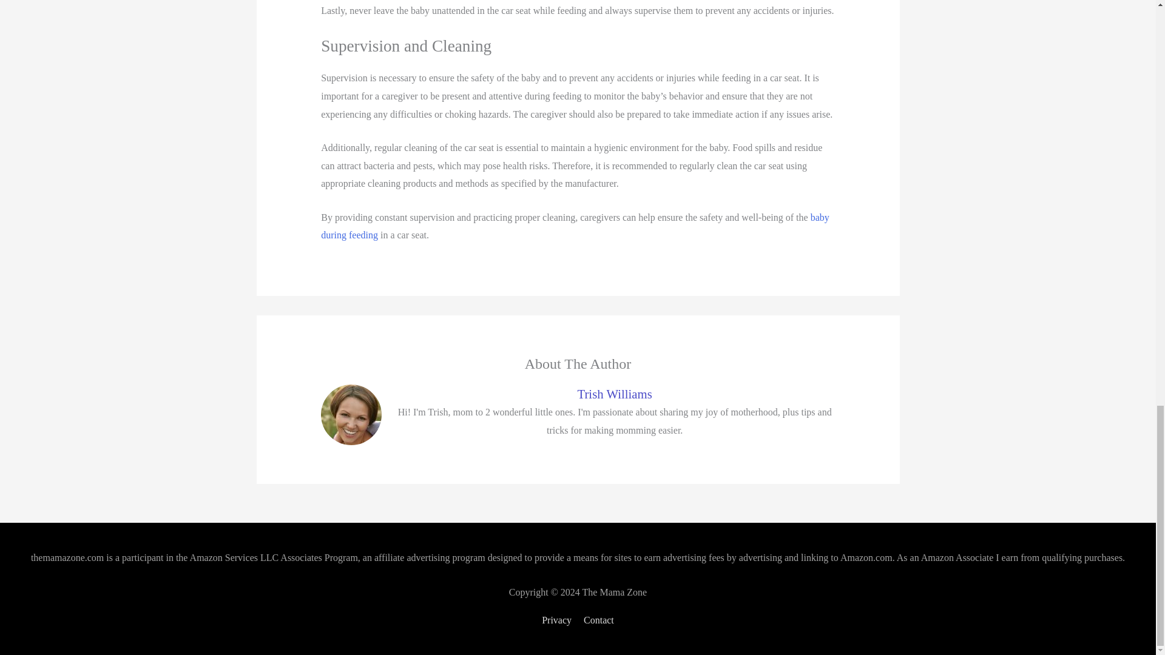  Describe the element at coordinates (596, 620) in the screenshot. I see `Contact` at that location.